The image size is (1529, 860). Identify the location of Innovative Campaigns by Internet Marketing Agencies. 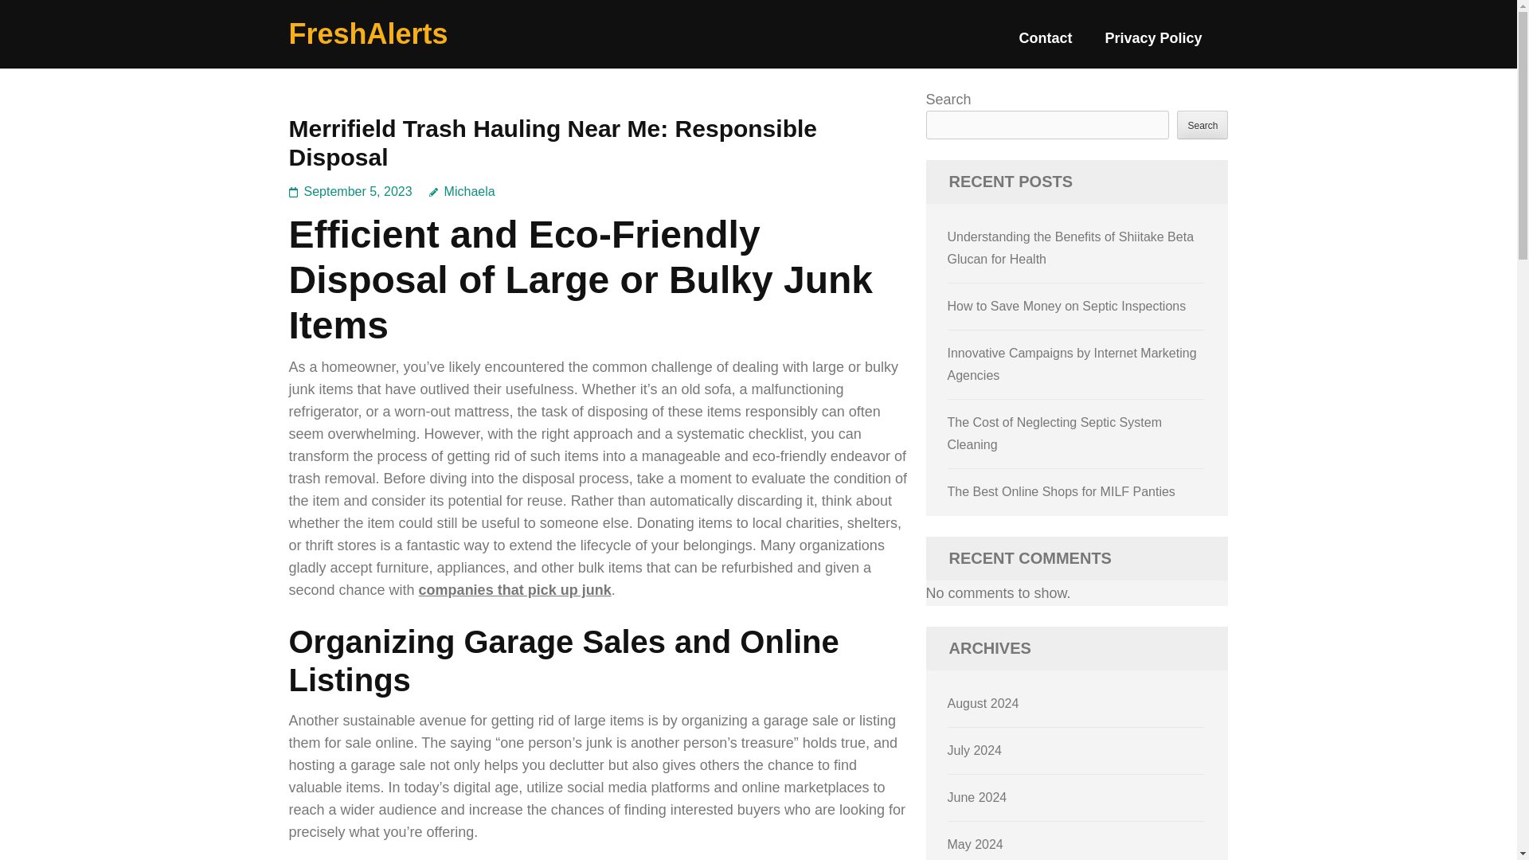
(1072, 364).